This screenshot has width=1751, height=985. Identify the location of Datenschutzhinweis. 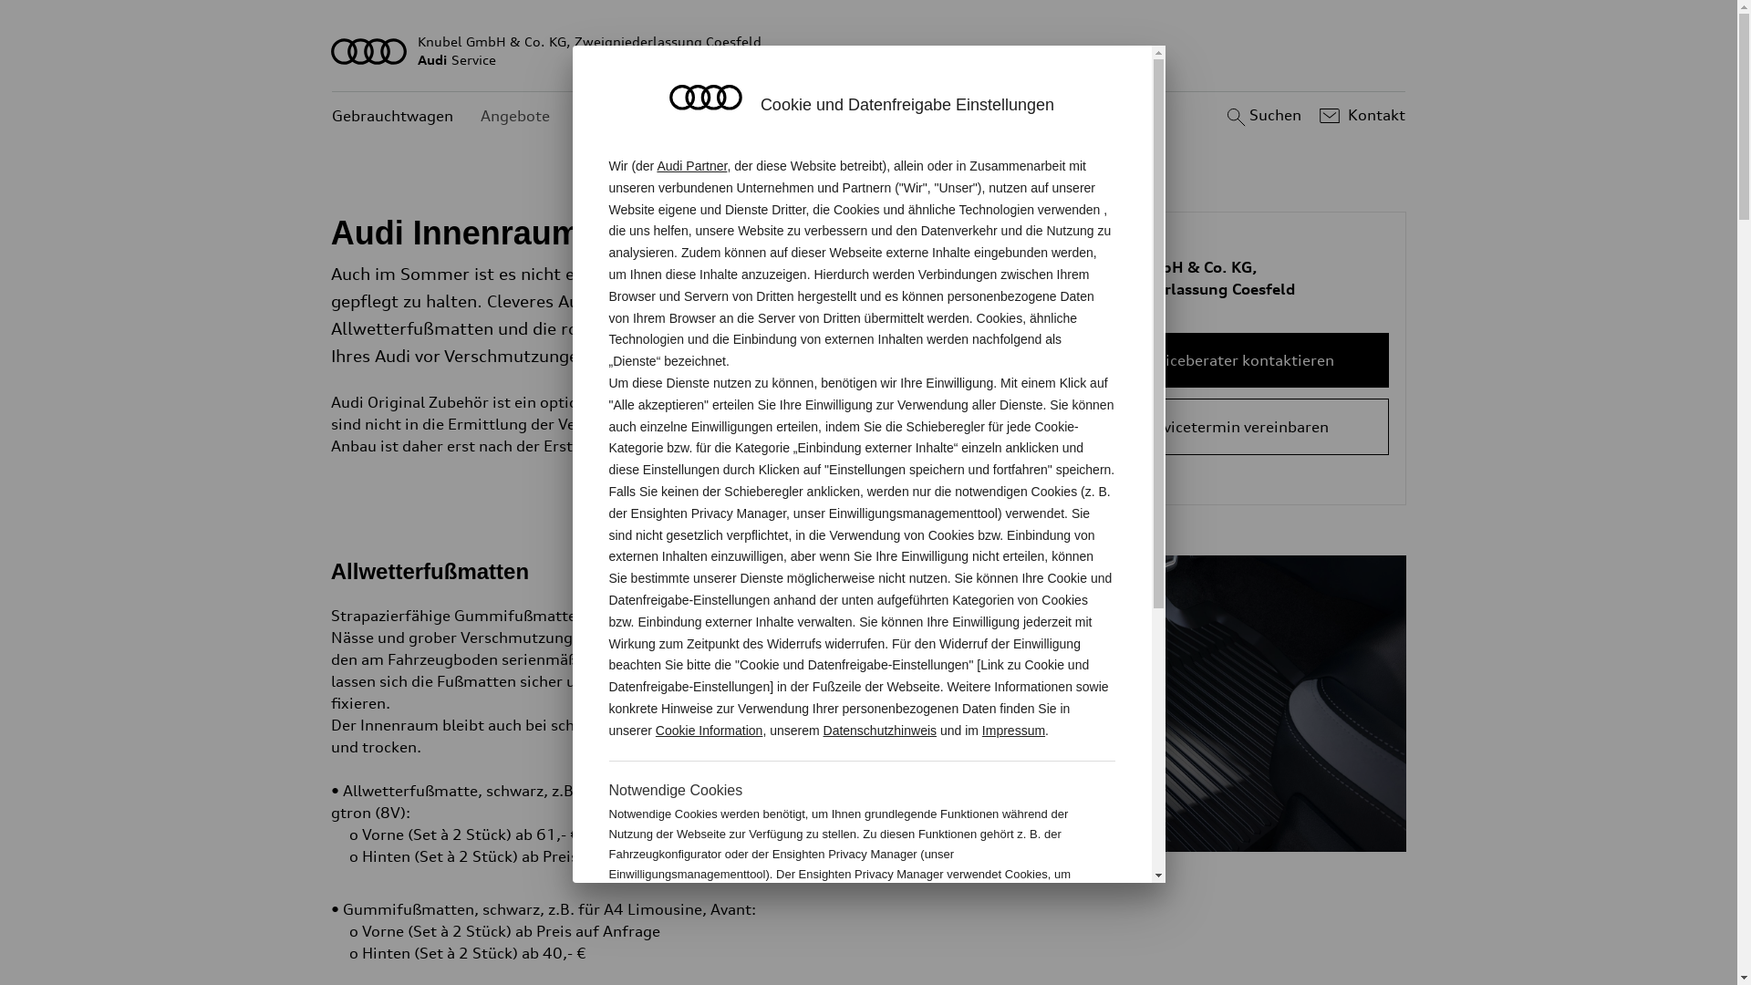
(881, 731).